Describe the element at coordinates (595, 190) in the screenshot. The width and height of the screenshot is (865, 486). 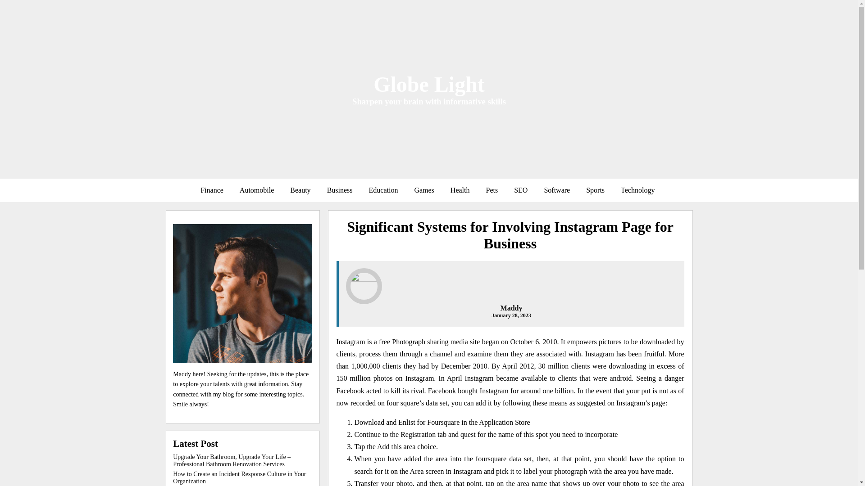
I see `Sports` at that location.